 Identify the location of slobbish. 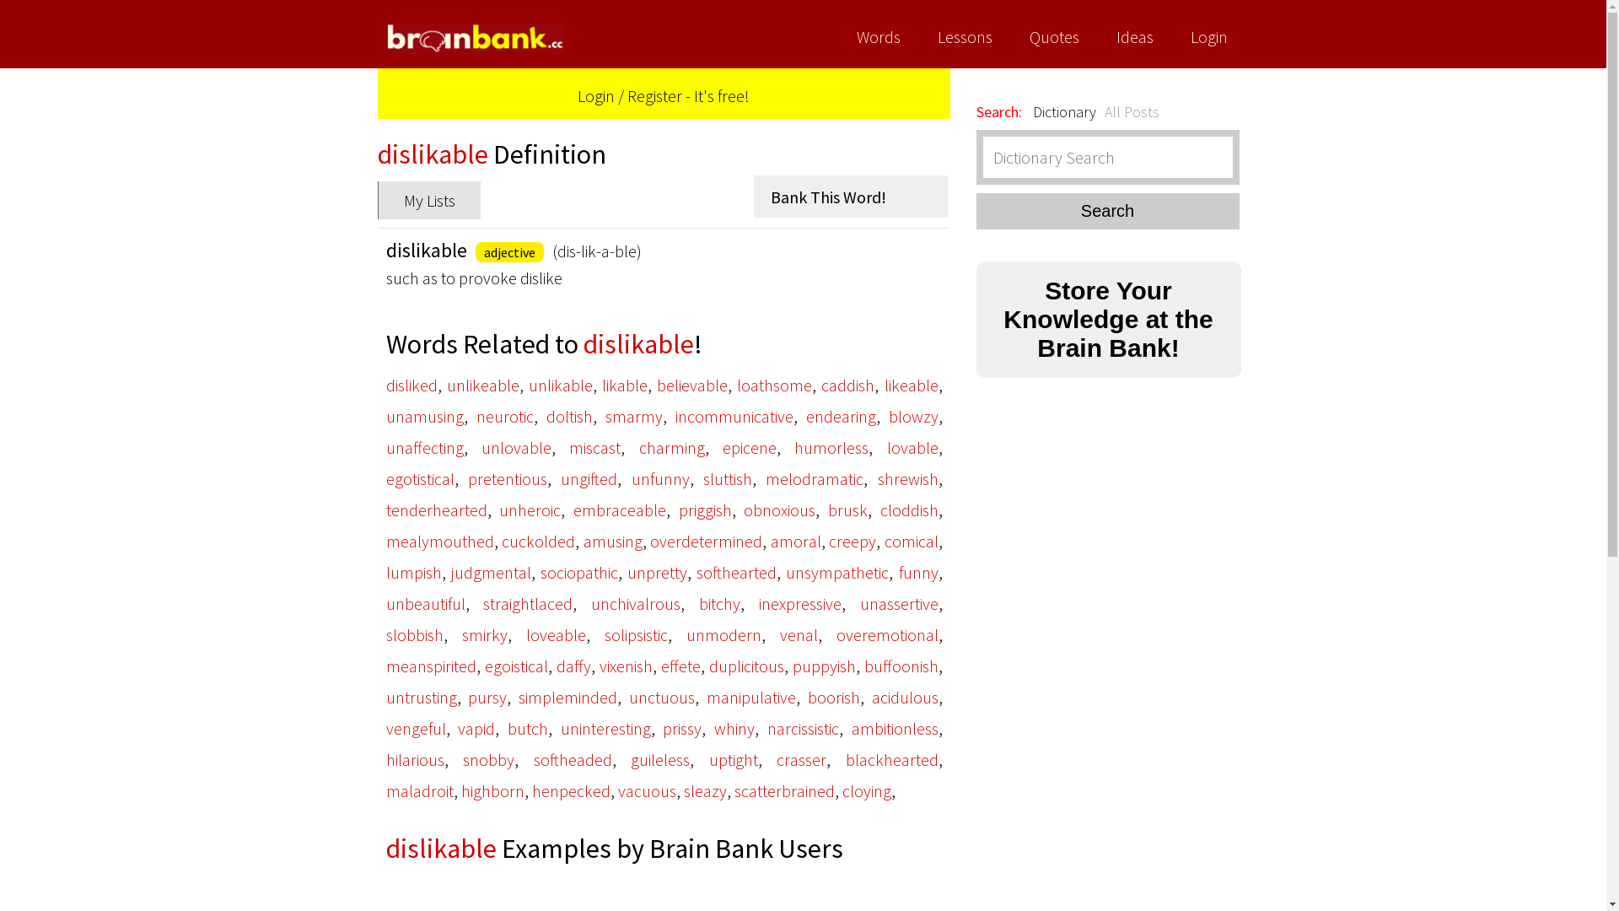
(415, 634).